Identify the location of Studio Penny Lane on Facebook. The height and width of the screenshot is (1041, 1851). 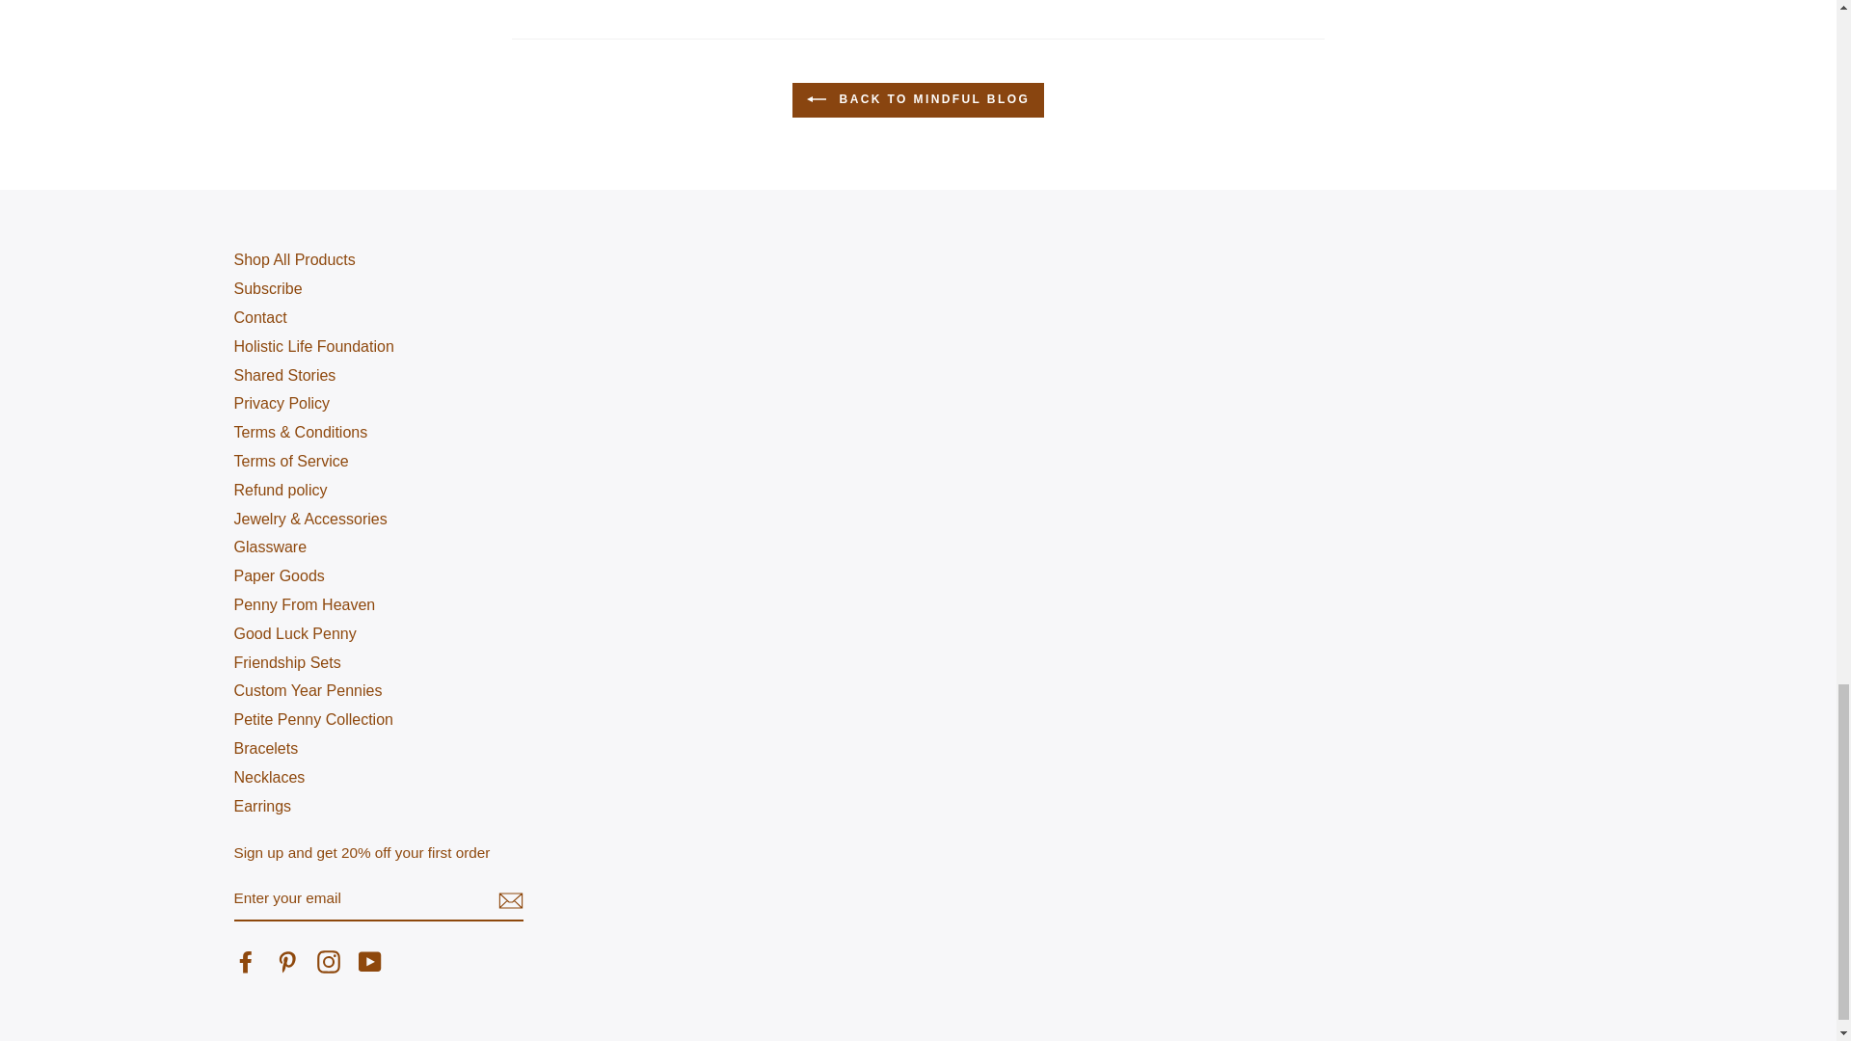
(245, 962).